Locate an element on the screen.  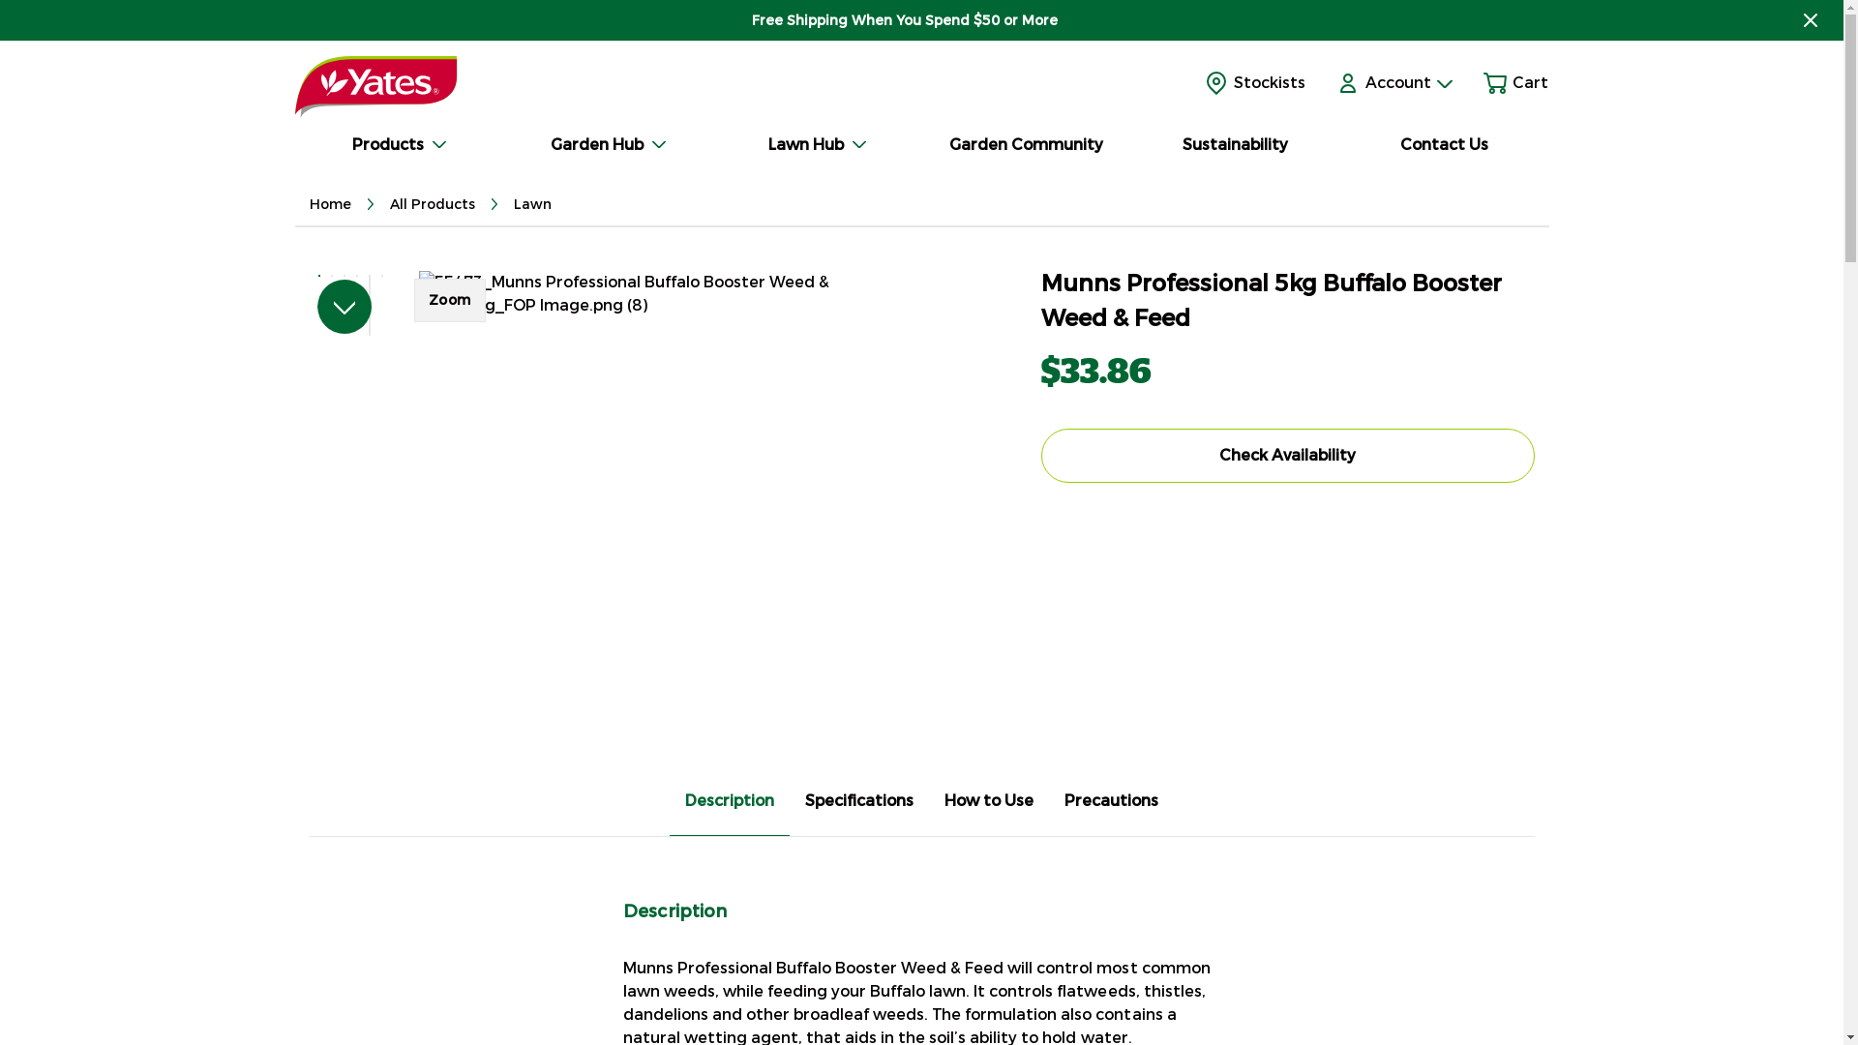
How to Use is located at coordinates (989, 801).